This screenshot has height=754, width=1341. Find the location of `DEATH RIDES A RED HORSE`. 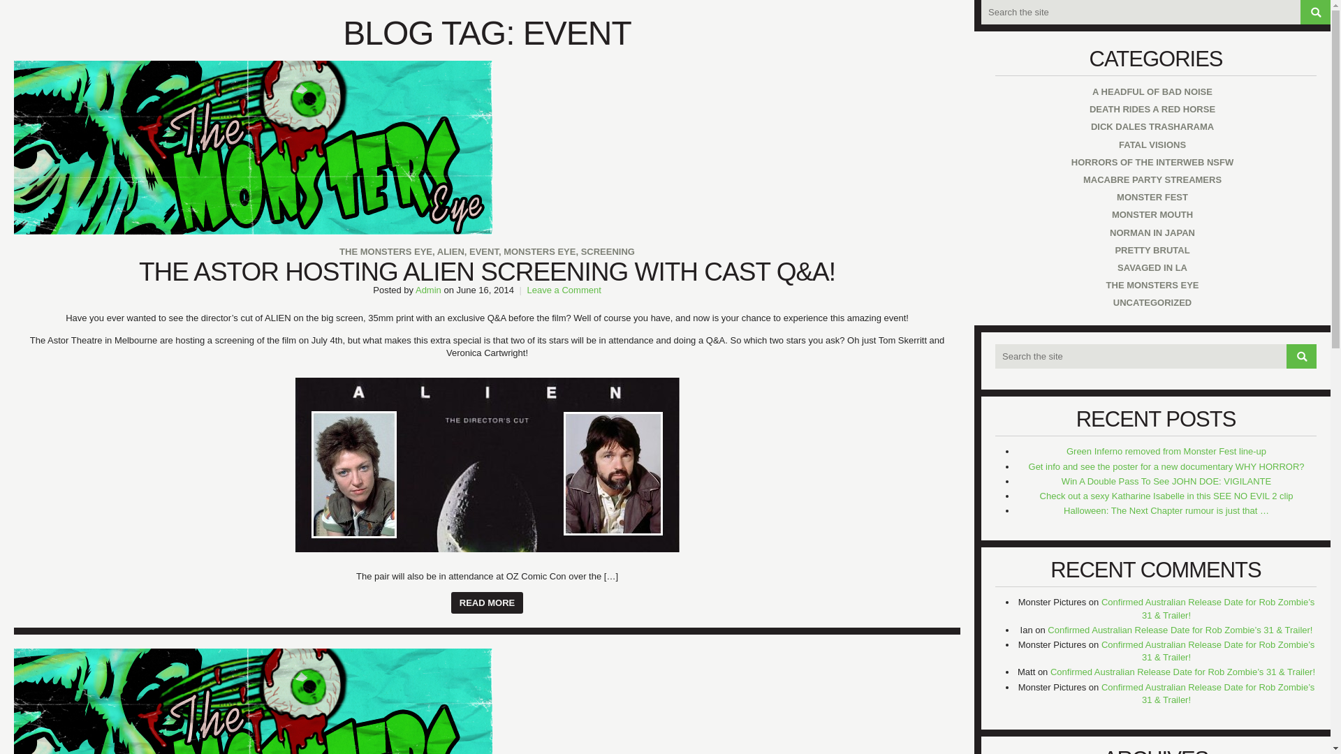

DEATH RIDES A RED HORSE is located at coordinates (1149, 109).